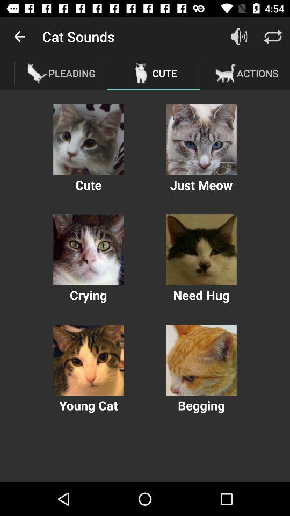  What do you see at coordinates (273, 37) in the screenshot?
I see `refresh` at bounding box center [273, 37].